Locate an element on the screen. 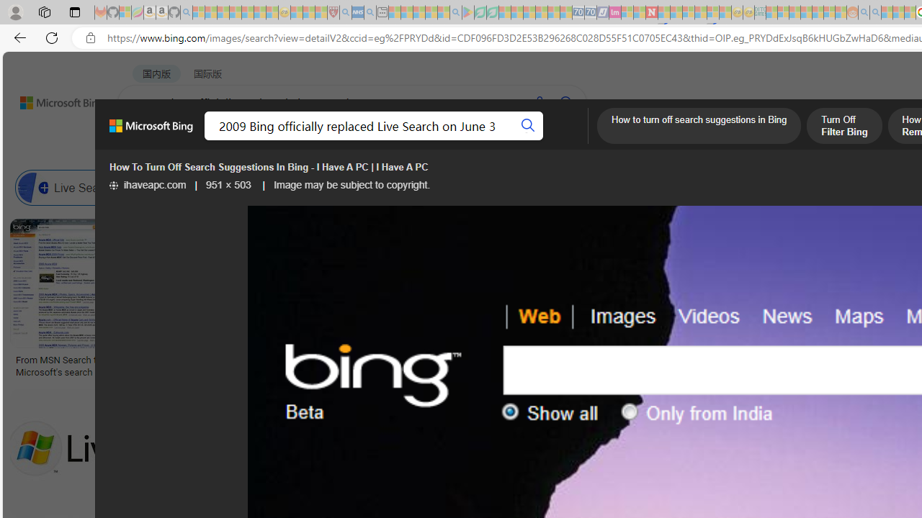 This screenshot has height=518, width=922. 14 Common Myths Debunked By Scientific Facts - Sleeping is located at coordinates (676, 13).